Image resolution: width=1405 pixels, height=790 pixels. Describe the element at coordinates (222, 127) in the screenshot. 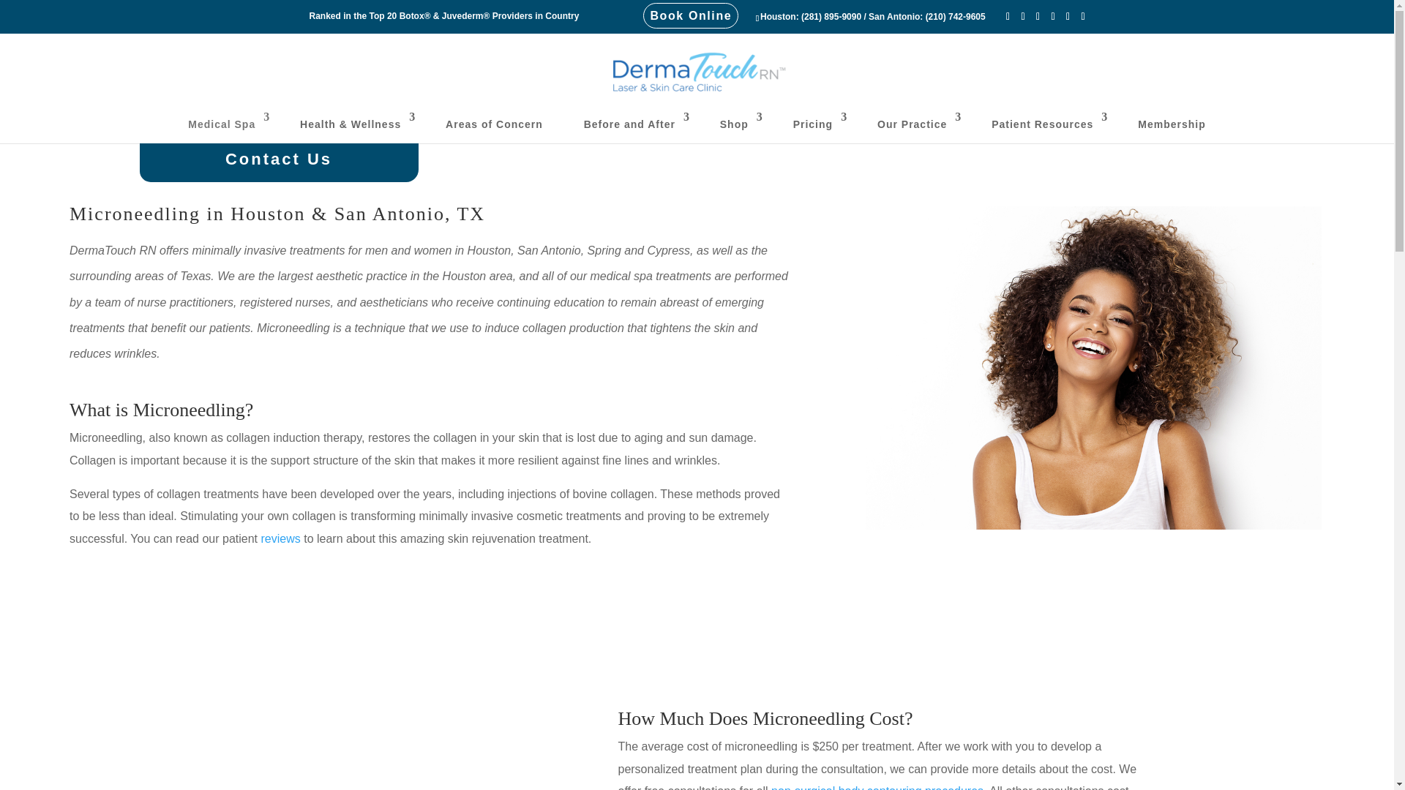

I see `Medical Spa` at that location.